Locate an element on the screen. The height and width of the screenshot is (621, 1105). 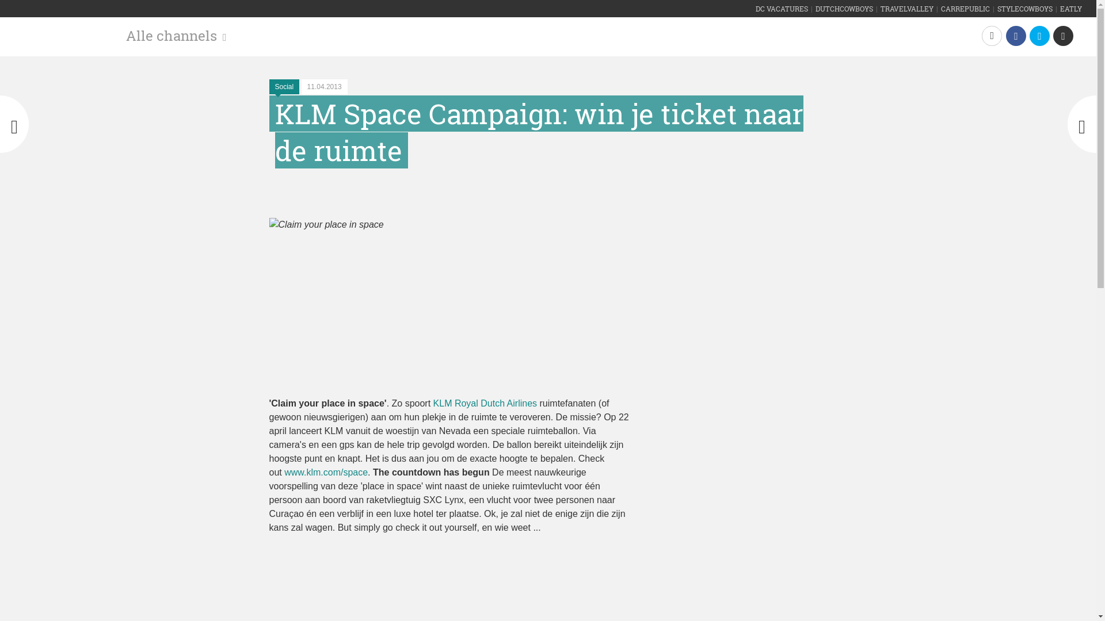
KLM Royal Dutch Airlines is located at coordinates (486, 404).